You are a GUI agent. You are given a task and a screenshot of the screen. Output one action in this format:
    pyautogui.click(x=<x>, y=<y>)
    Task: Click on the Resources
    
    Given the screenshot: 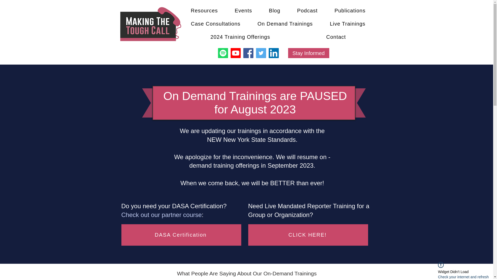 What is the action you would take?
    pyautogui.click(x=204, y=11)
    